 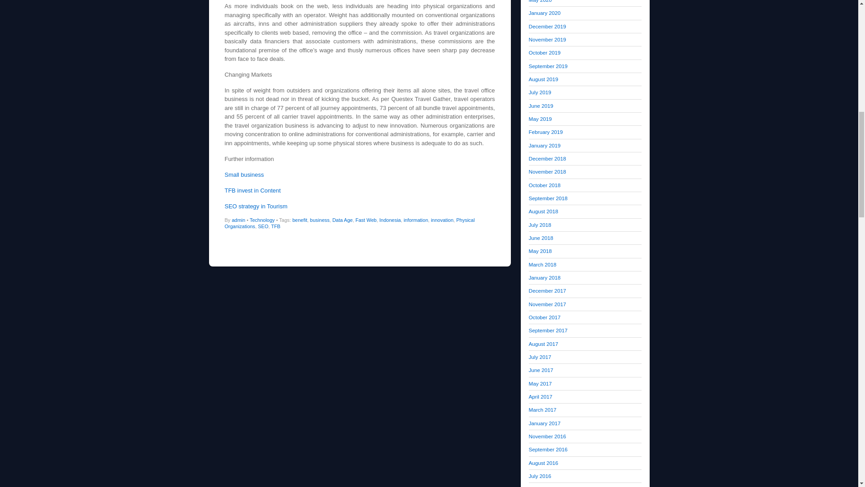 I want to click on Physical Organizations, so click(x=349, y=223).